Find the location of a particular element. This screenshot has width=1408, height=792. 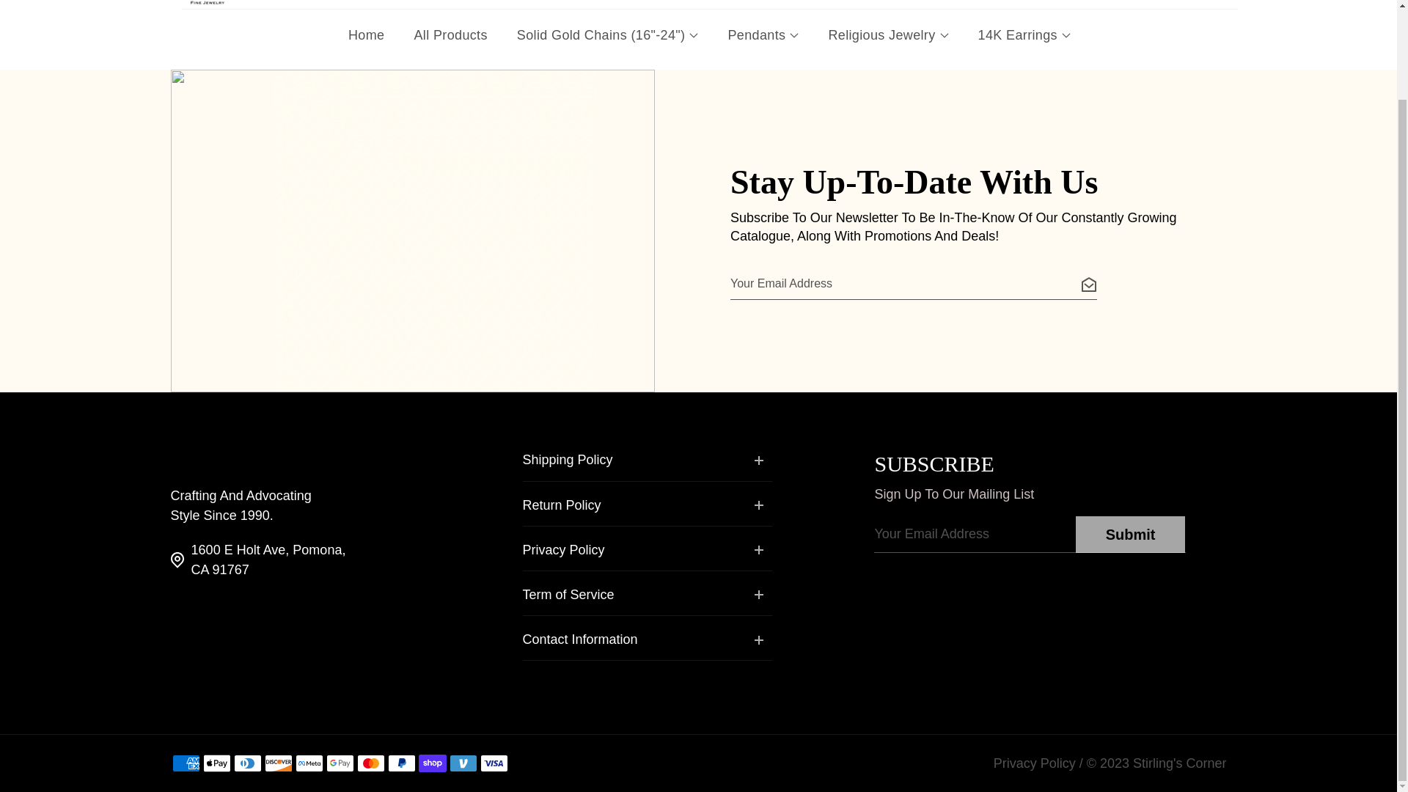

14K Earrings is located at coordinates (1024, 33).